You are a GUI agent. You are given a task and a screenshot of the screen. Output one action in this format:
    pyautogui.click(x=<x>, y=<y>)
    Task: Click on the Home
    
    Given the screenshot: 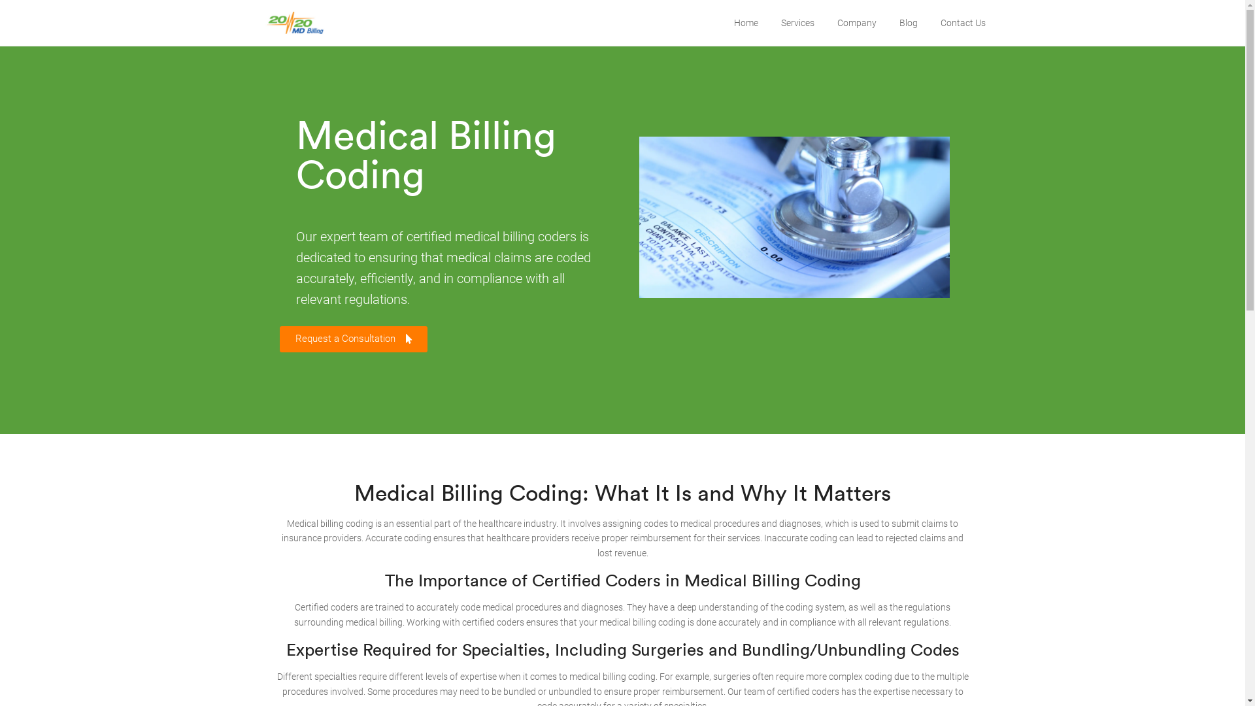 What is the action you would take?
    pyautogui.click(x=273, y=527)
    